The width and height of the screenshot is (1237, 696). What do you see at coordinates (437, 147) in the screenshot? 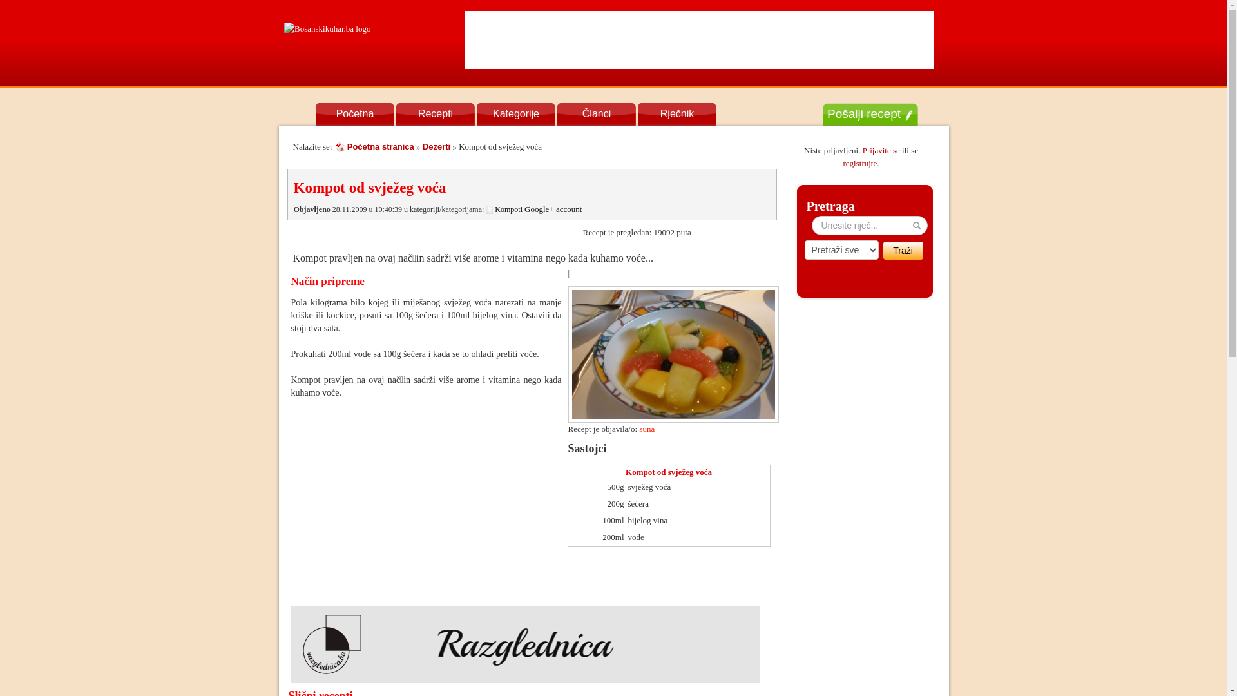
I see `Dezerti` at bounding box center [437, 147].